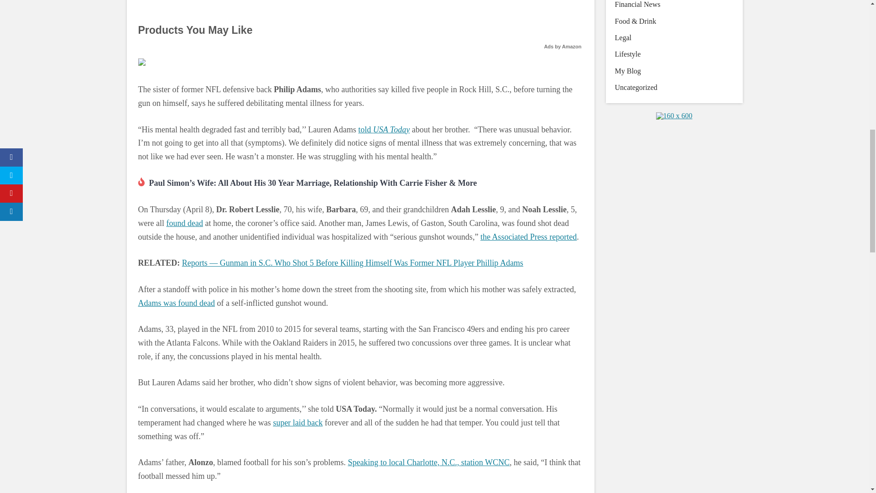 This screenshot has height=493, width=876. What do you see at coordinates (184, 223) in the screenshot?
I see `found dead` at bounding box center [184, 223].